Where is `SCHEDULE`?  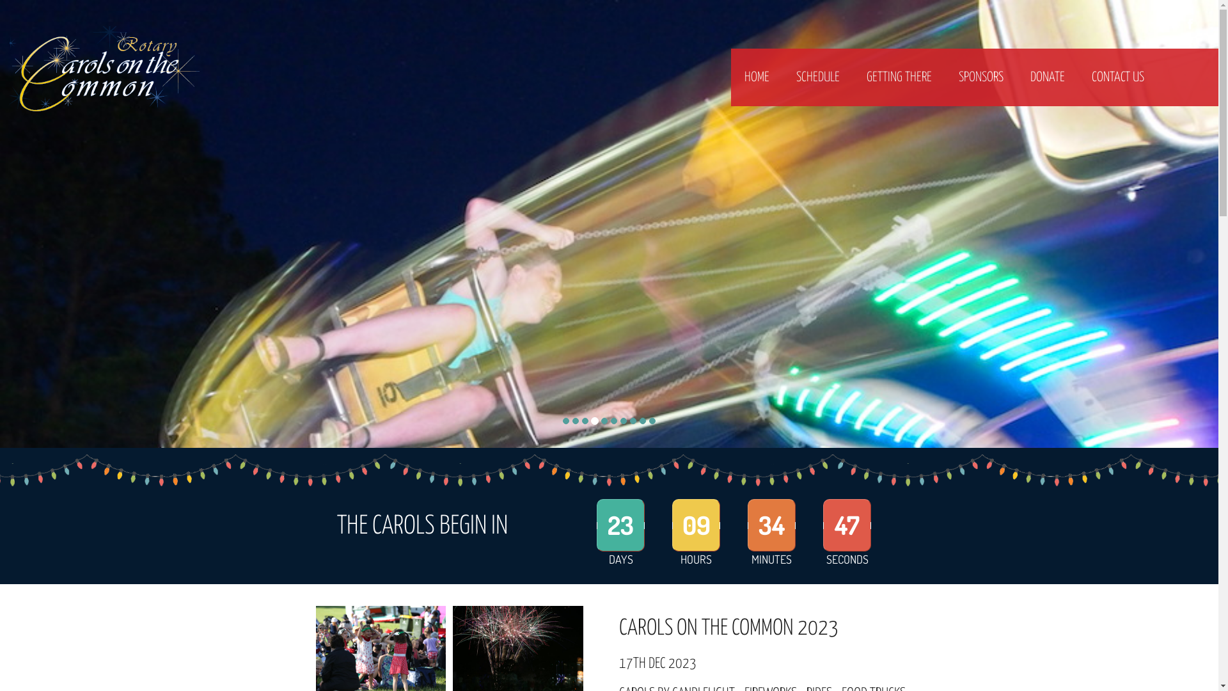
SCHEDULE is located at coordinates (818, 77).